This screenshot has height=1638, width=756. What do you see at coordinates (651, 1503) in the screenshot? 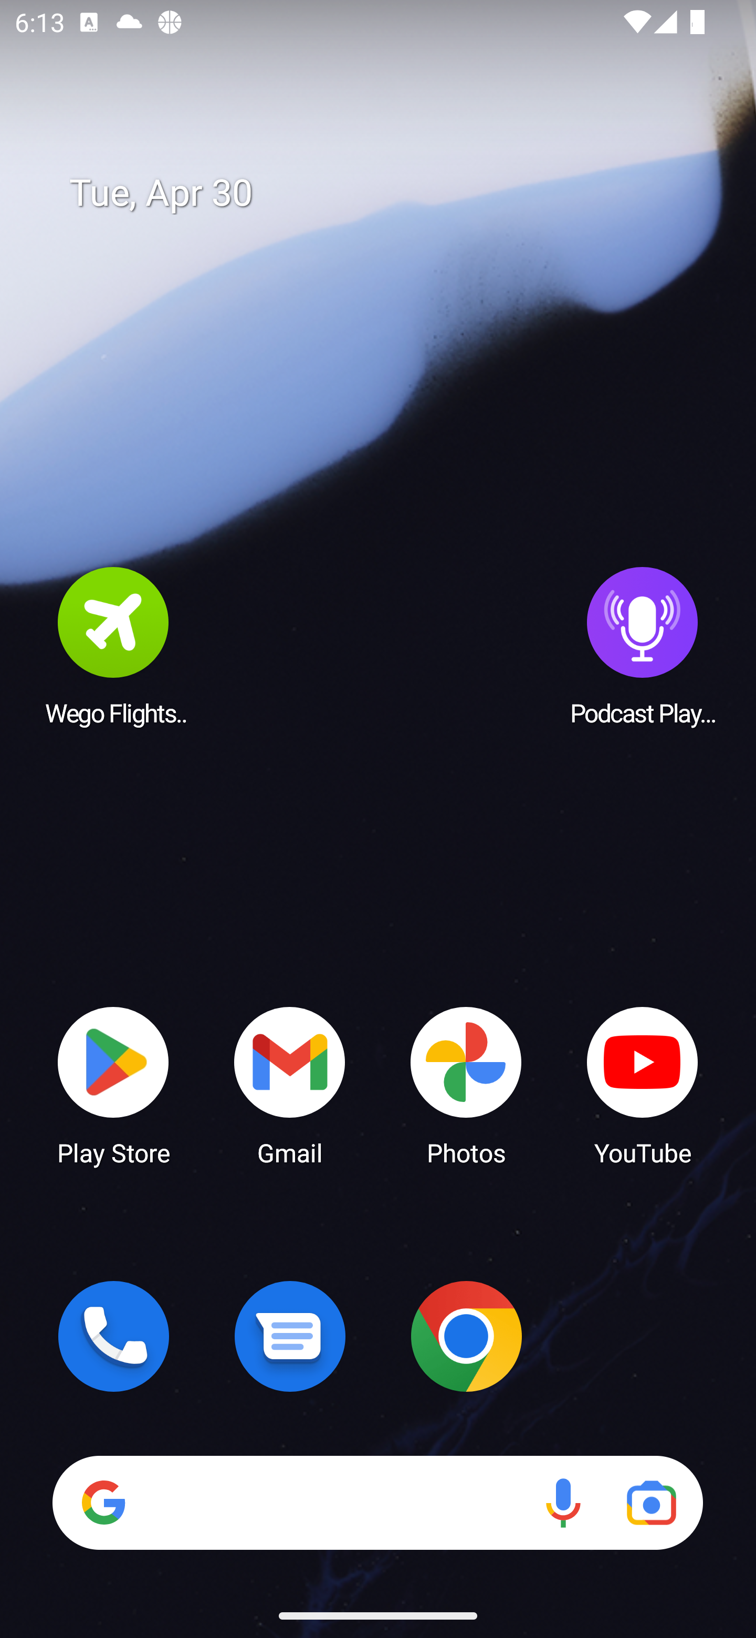
I see `Google Lens` at bounding box center [651, 1503].